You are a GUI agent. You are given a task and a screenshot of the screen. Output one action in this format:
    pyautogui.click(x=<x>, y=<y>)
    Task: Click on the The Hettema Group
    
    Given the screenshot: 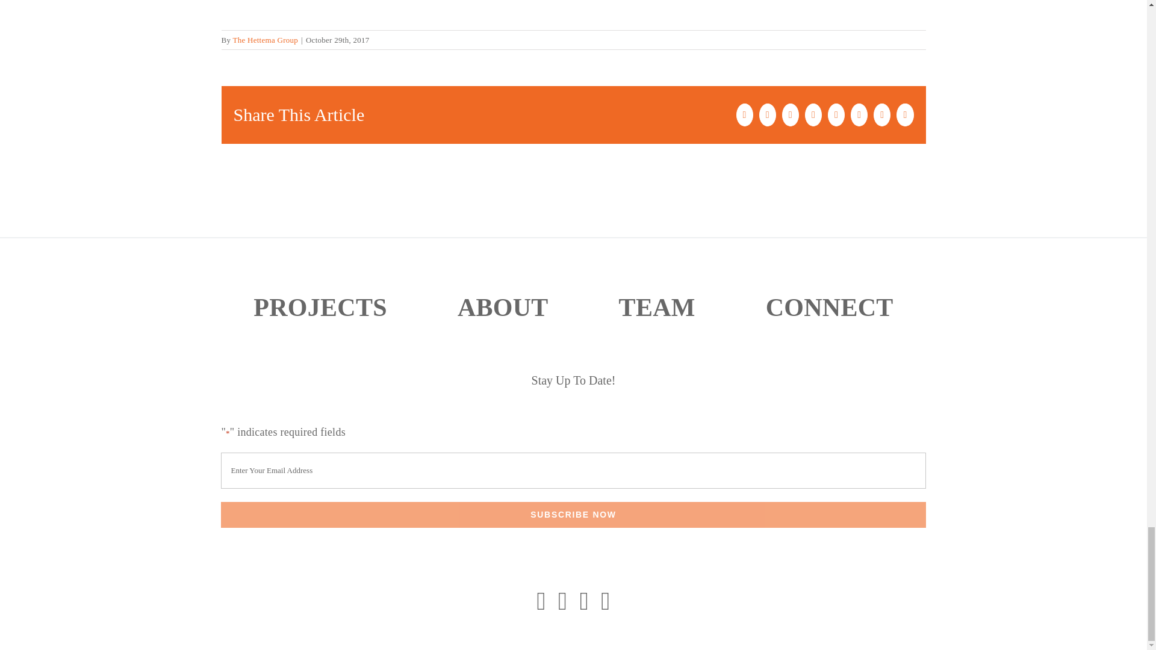 What is the action you would take?
    pyautogui.click(x=265, y=40)
    